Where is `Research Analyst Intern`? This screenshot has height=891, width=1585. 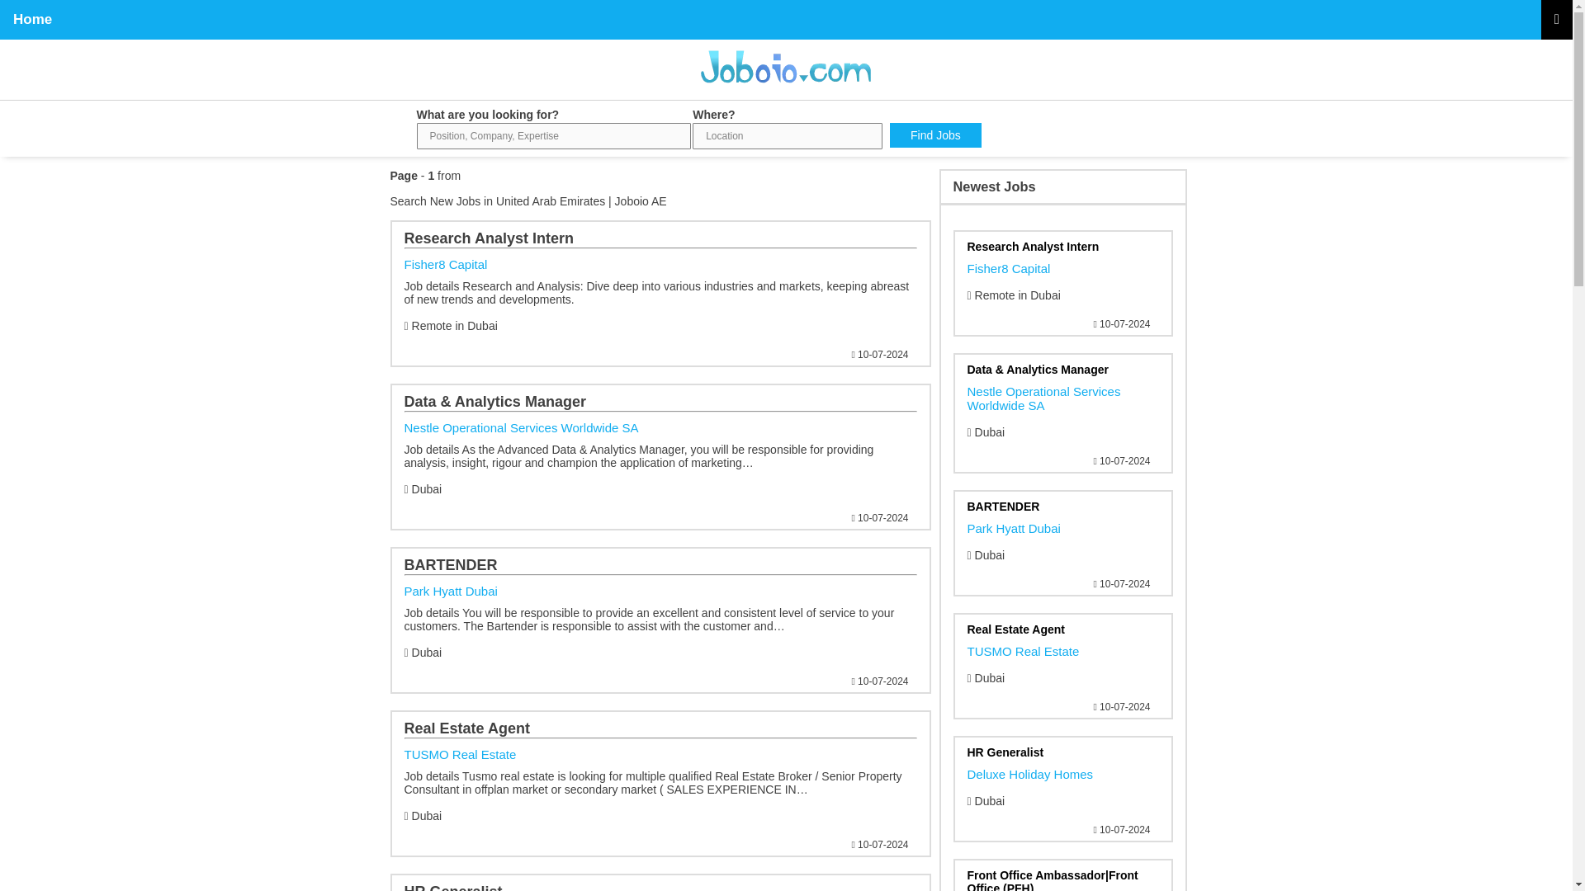 Research Analyst Intern is located at coordinates (1062, 770).